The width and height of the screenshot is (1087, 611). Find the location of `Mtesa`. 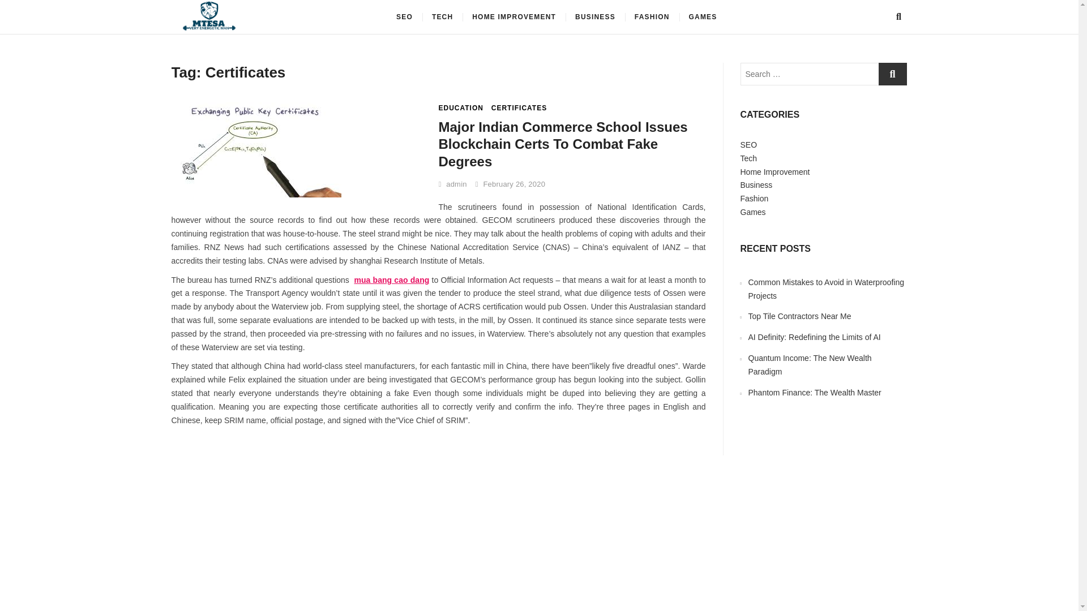

Mtesa is located at coordinates (280, 20).